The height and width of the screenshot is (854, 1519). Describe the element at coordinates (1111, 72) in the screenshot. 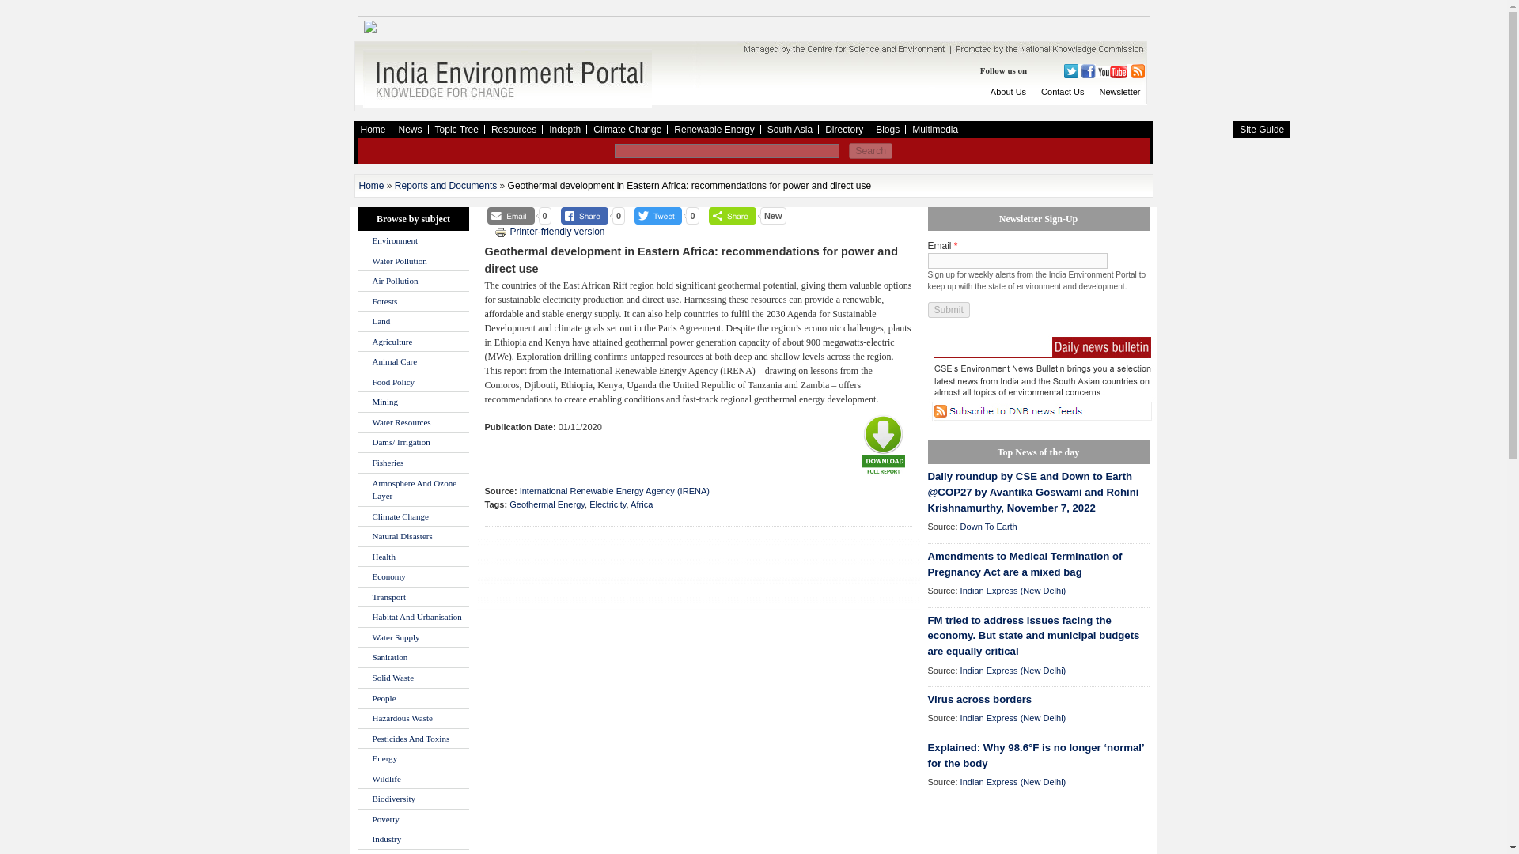

I see `youtube` at that location.